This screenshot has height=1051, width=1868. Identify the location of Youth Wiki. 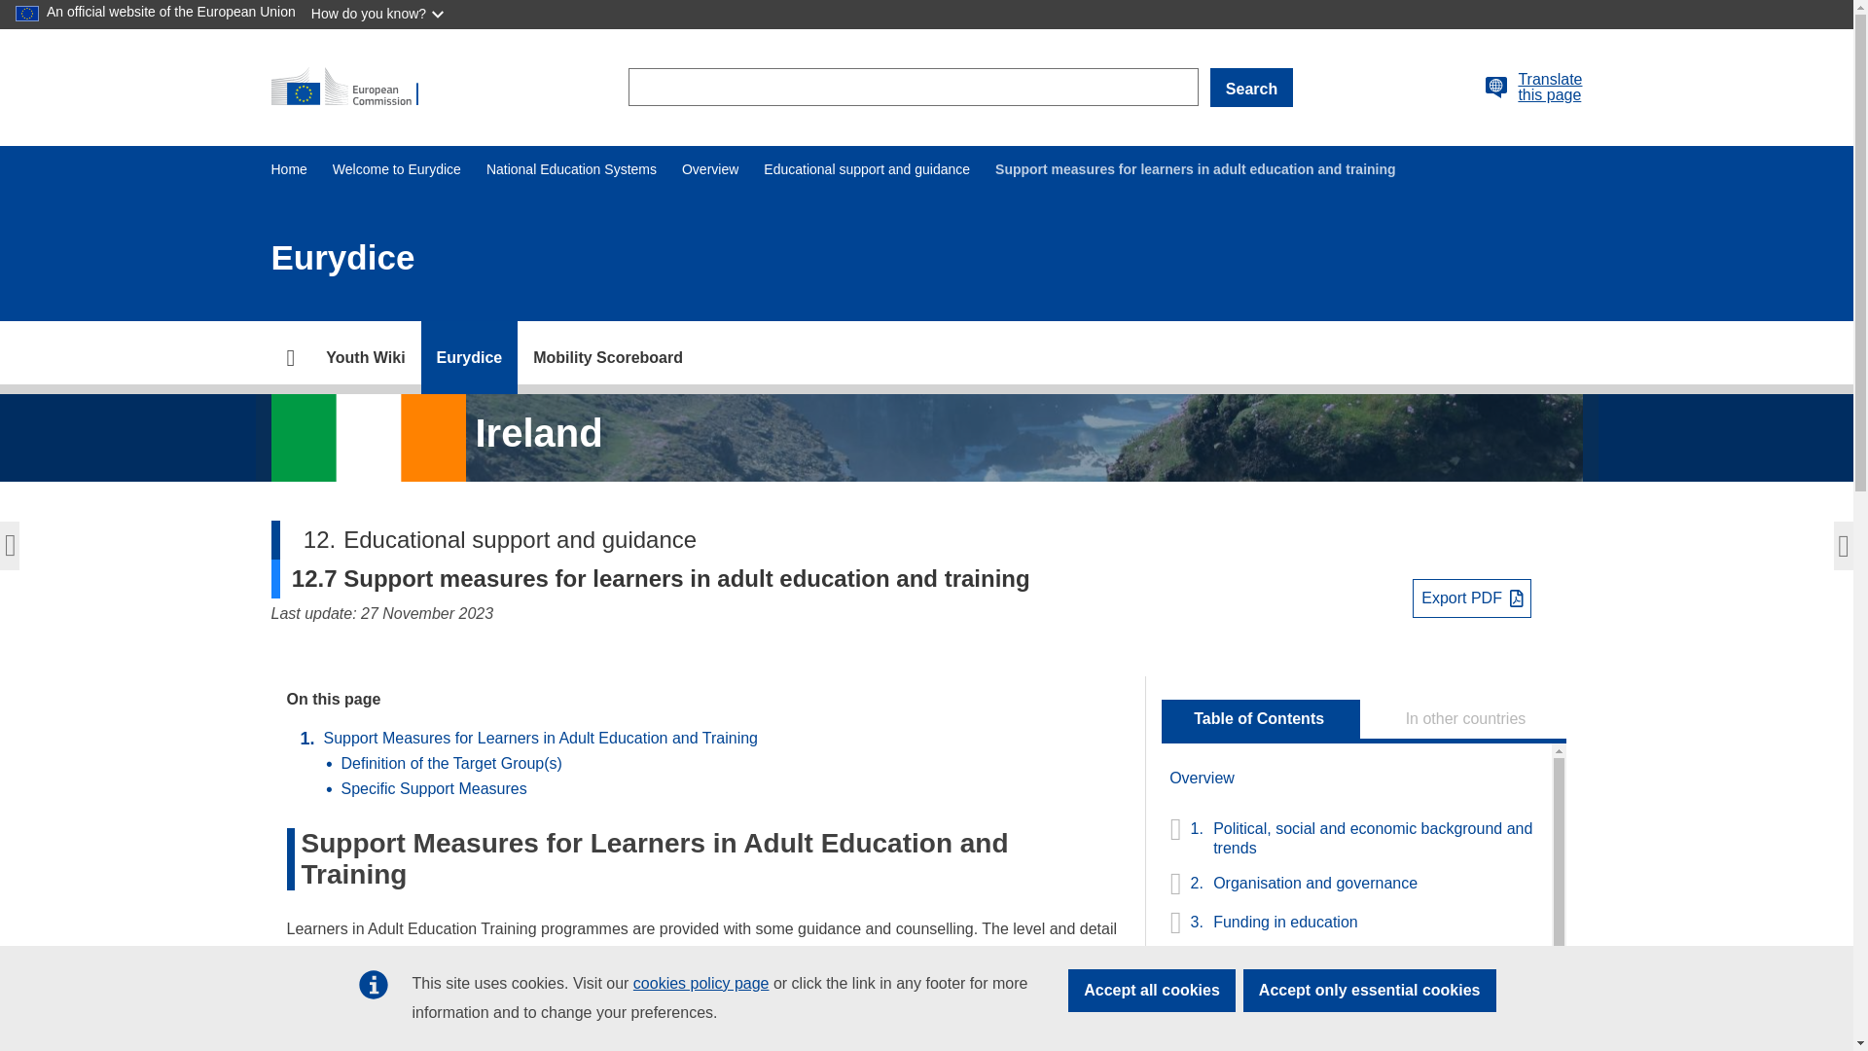
(365, 358).